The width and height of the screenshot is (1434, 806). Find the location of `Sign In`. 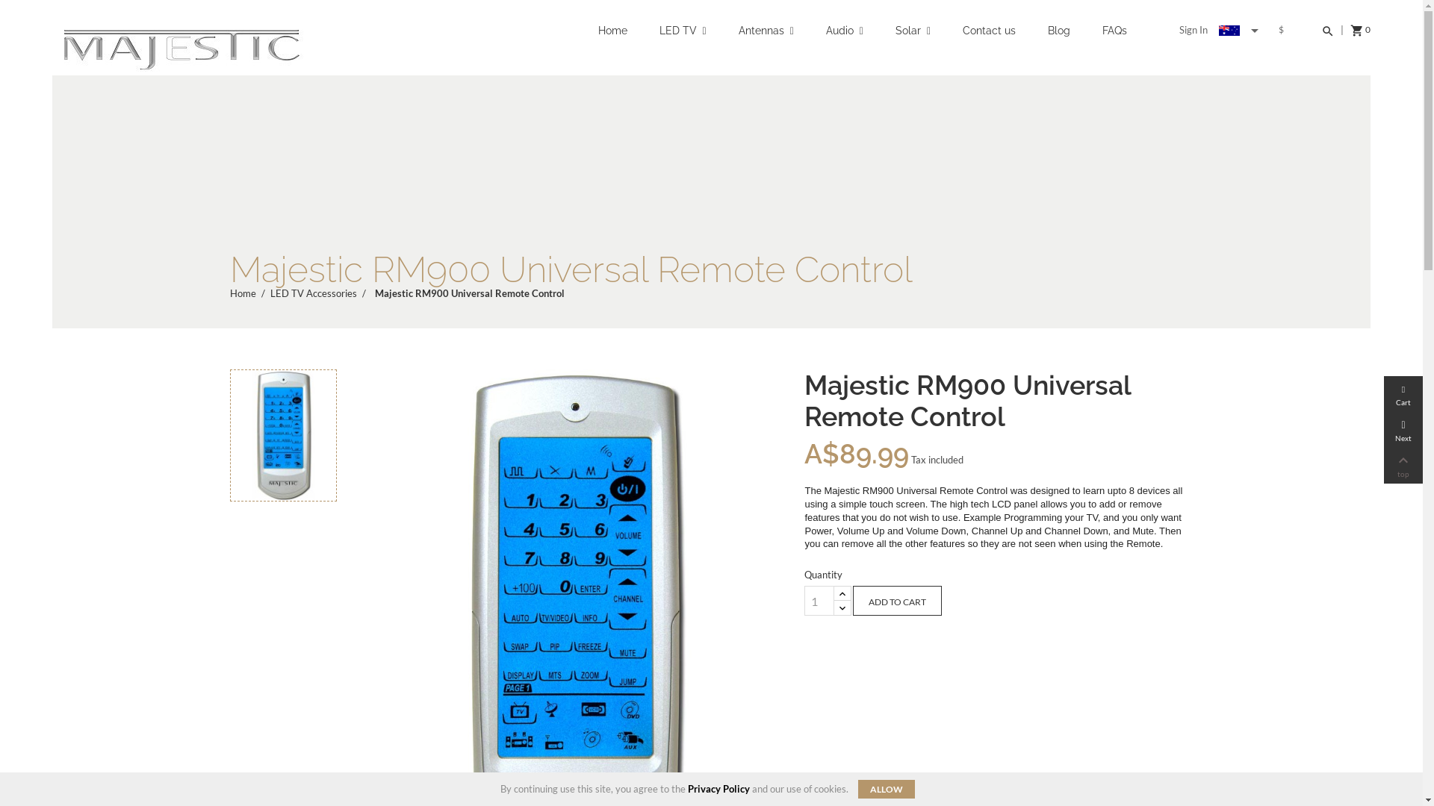

Sign In is located at coordinates (1194, 30).